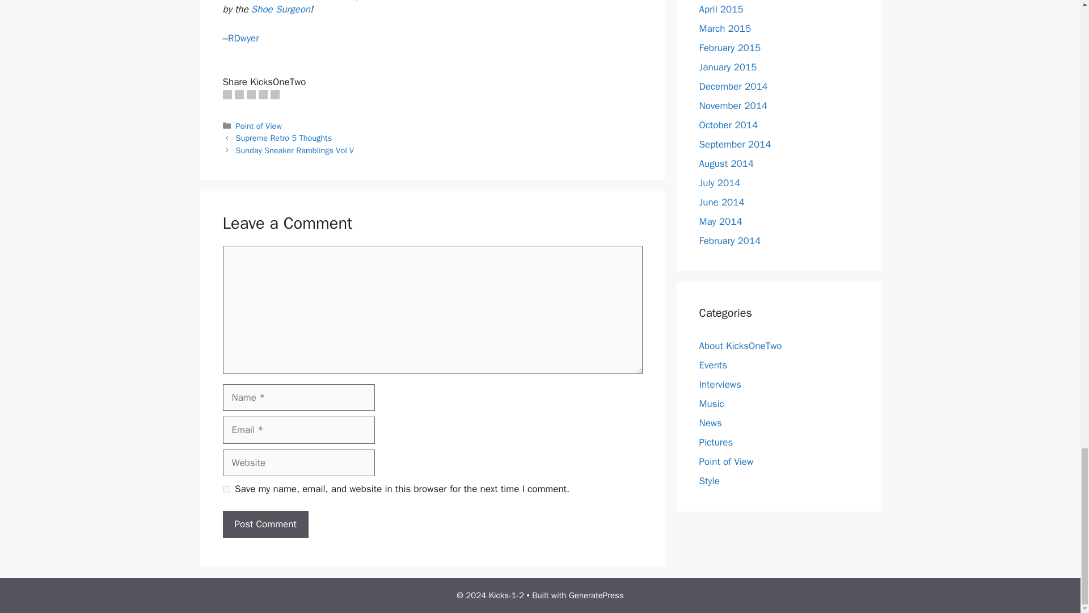 Image resolution: width=1089 pixels, height=613 pixels. I want to click on Share on Facebook, so click(226, 94).